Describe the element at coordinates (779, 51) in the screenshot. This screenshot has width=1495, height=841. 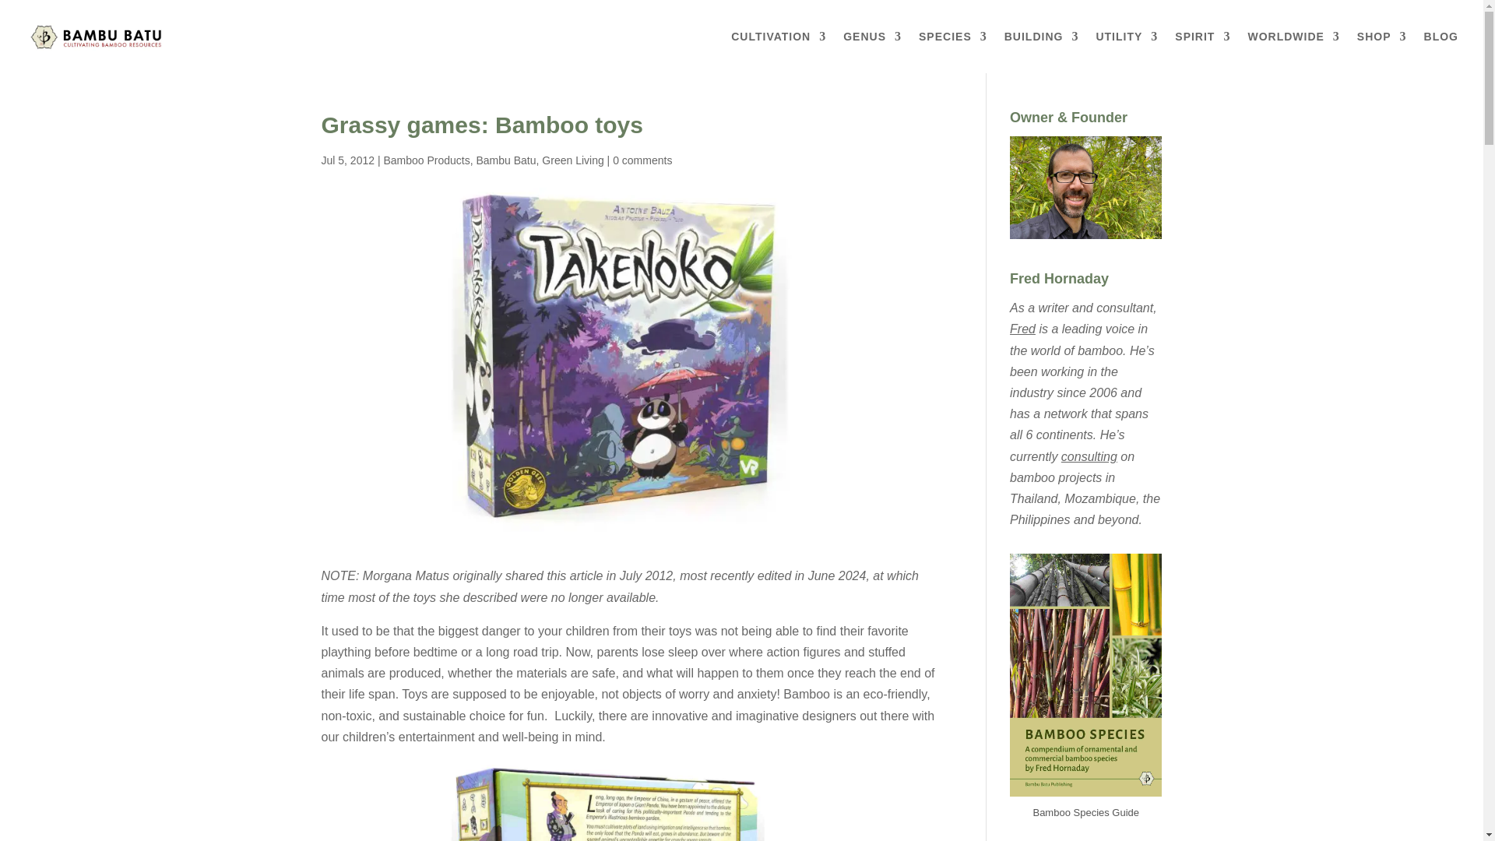
I see `CULTIVATION` at that location.